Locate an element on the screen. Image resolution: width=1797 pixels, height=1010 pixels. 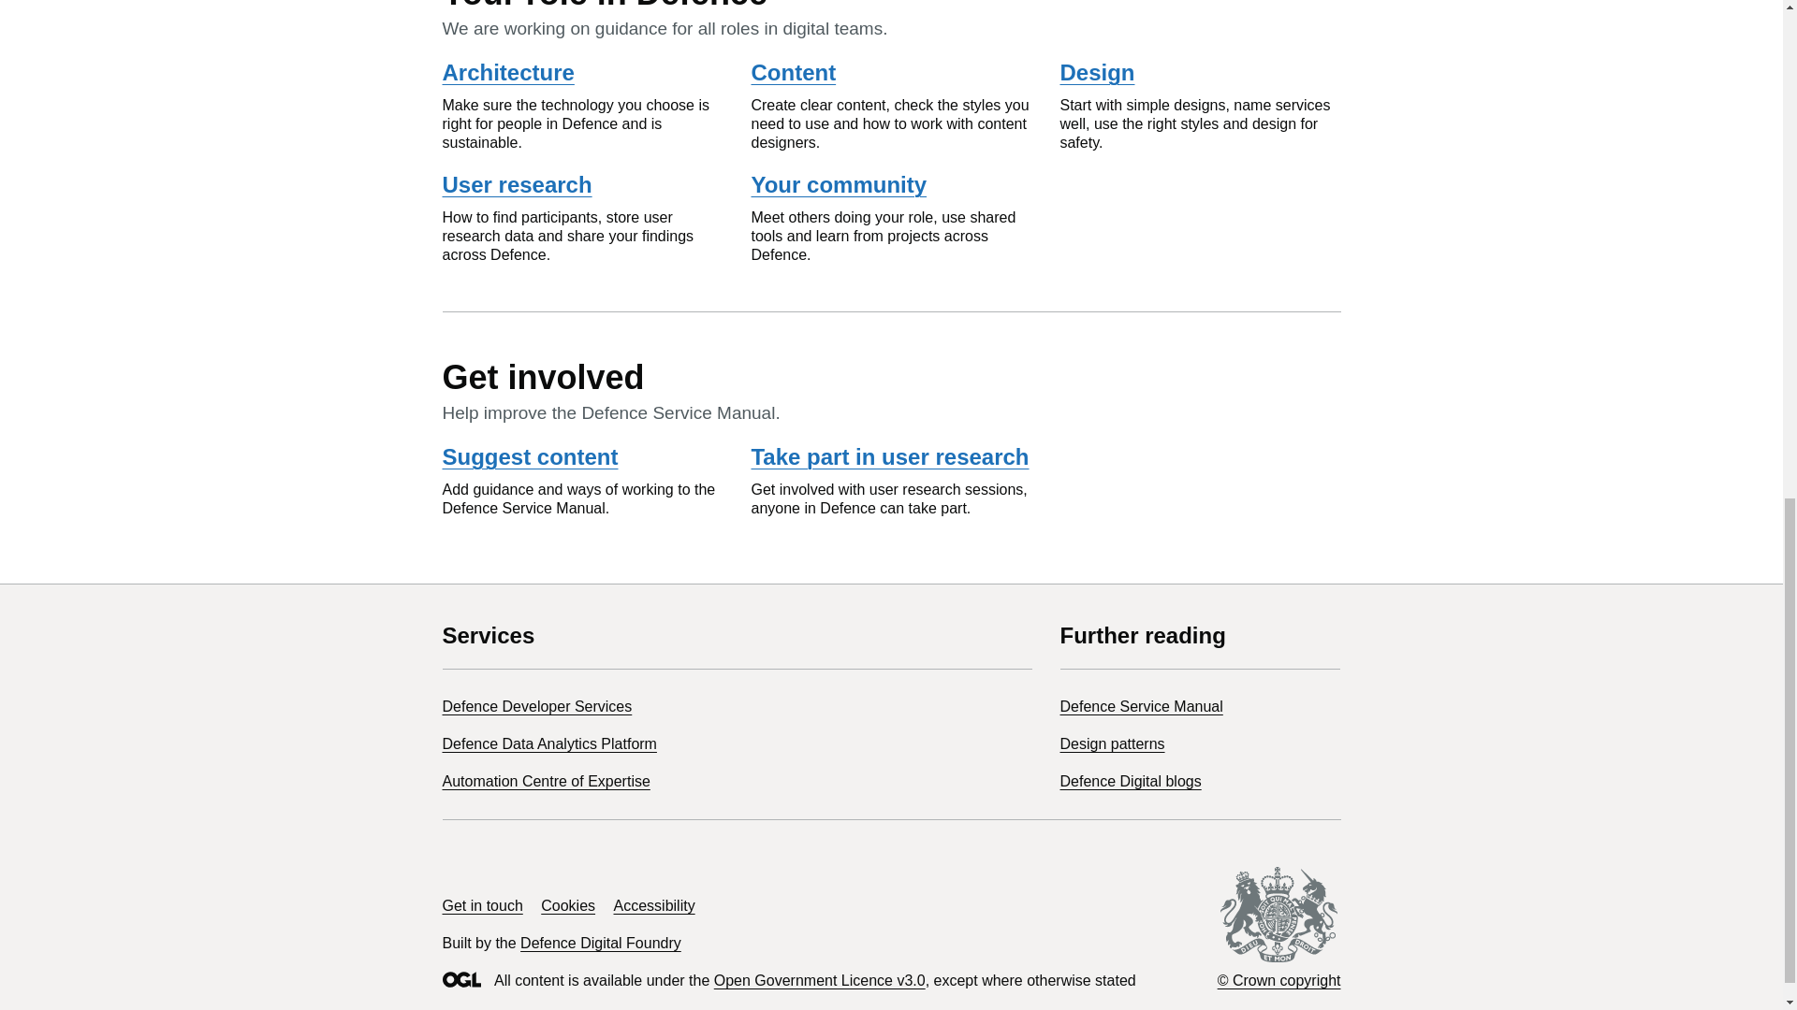
Suggest content is located at coordinates (530, 456).